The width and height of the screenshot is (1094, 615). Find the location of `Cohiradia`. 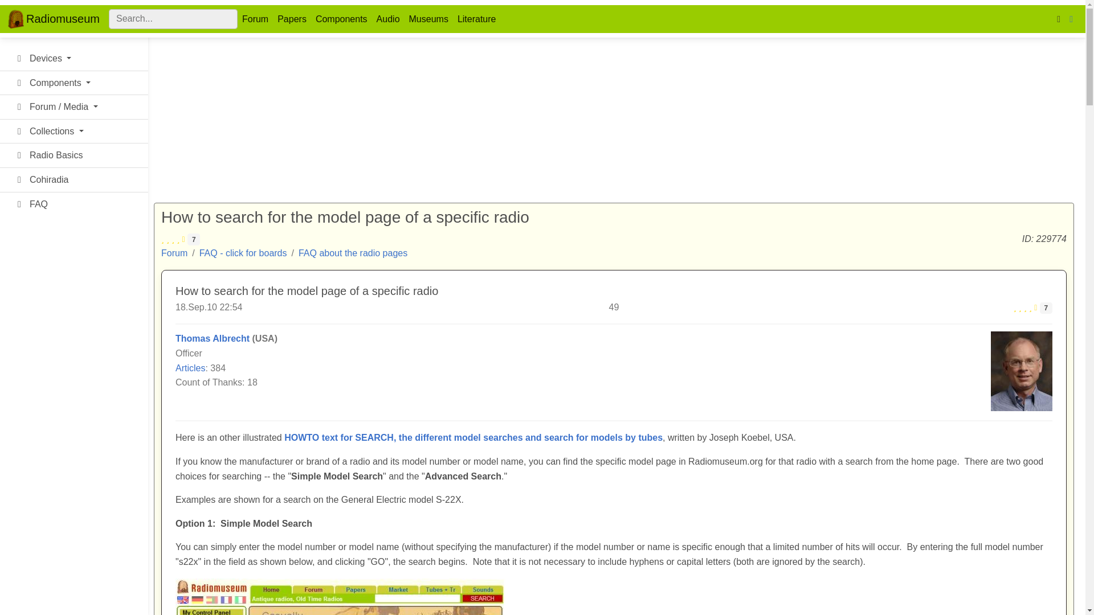

Cohiradia is located at coordinates (74, 180).